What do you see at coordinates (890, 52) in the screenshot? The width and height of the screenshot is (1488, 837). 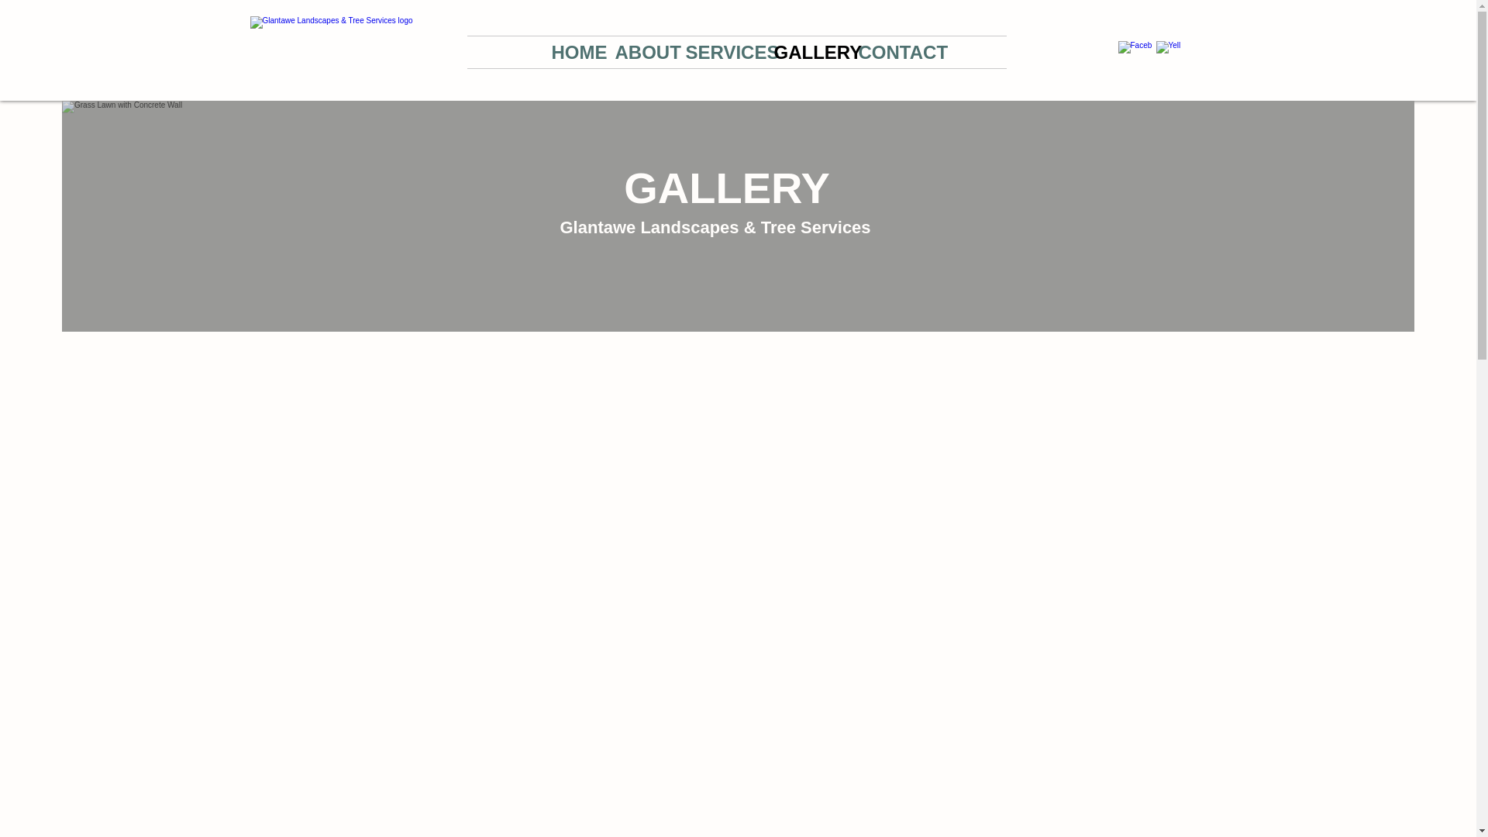 I see `CONTACT` at bounding box center [890, 52].